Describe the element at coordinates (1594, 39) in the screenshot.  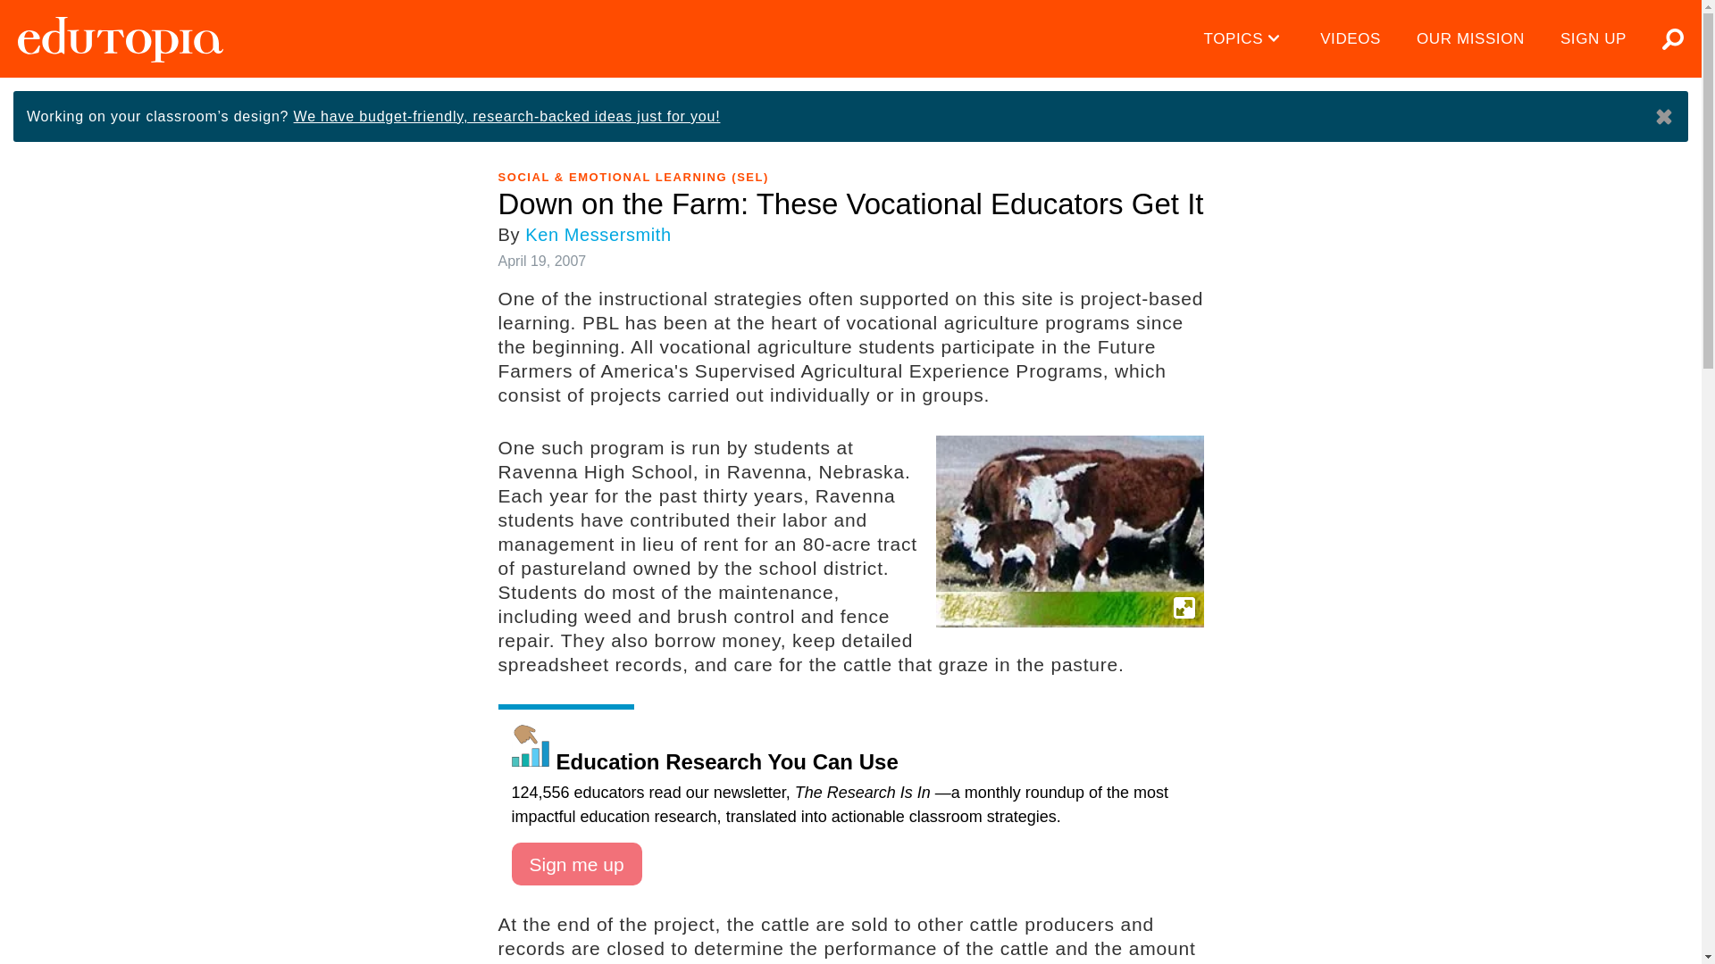
I see `SIGN UP` at that location.